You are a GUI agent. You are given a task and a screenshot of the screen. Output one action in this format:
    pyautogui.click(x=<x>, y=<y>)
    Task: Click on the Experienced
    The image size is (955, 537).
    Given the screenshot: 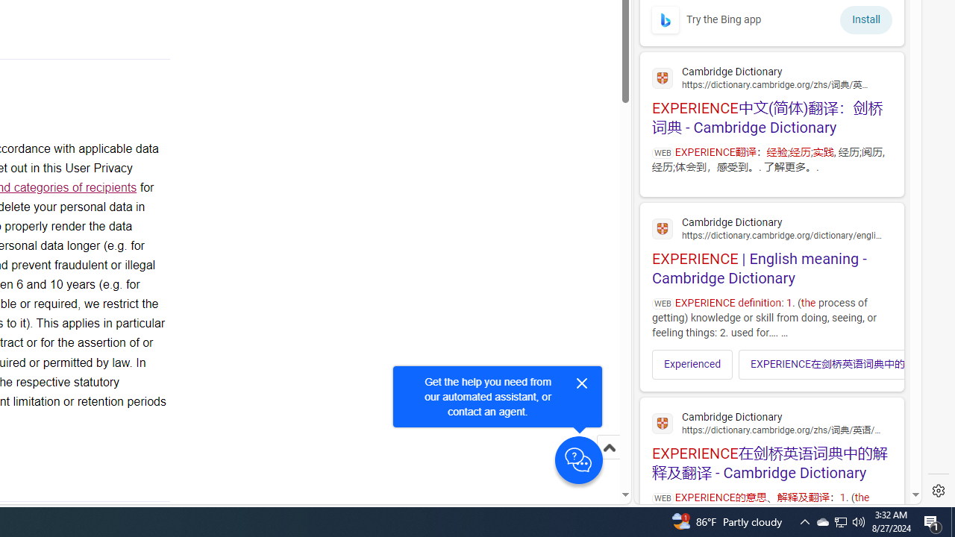 What is the action you would take?
    pyautogui.click(x=692, y=364)
    